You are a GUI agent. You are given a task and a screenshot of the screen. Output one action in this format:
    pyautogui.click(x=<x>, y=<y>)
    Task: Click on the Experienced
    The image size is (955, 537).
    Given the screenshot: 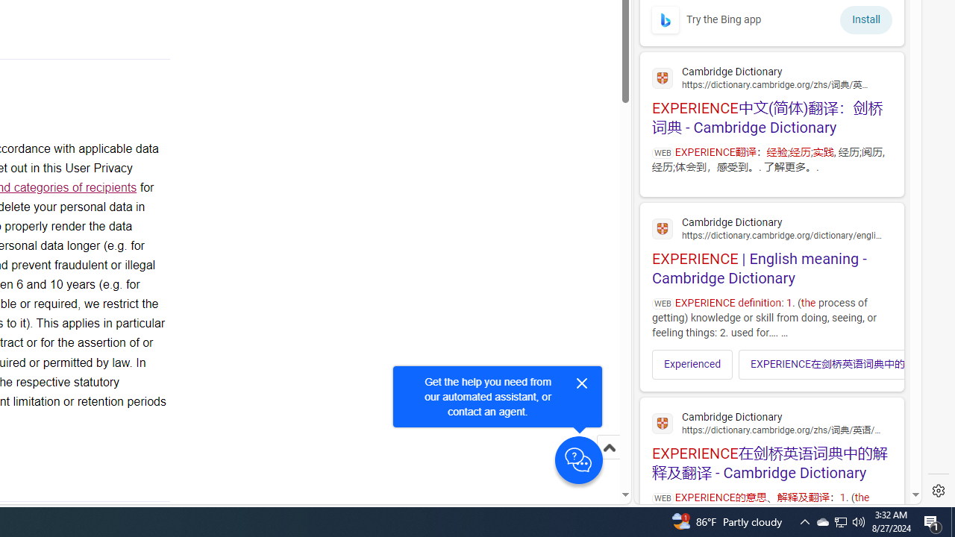 What is the action you would take?
    pyautogui.click(x=692, y=364)
    